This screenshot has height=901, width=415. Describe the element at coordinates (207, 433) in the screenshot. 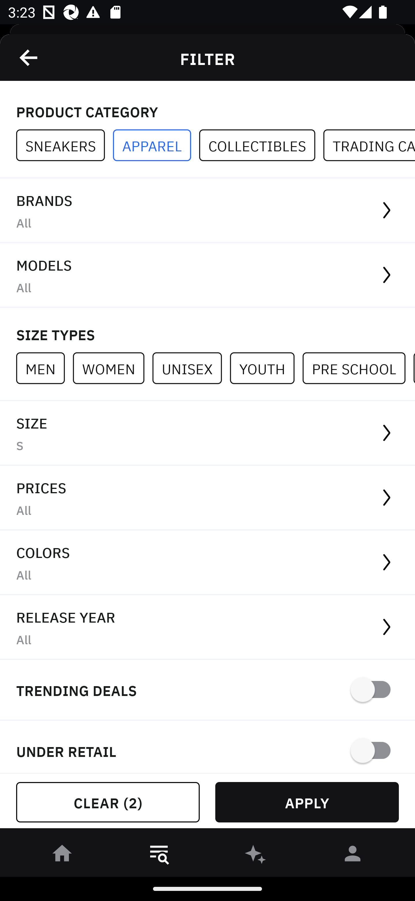

I see `SIZE S` at that location.